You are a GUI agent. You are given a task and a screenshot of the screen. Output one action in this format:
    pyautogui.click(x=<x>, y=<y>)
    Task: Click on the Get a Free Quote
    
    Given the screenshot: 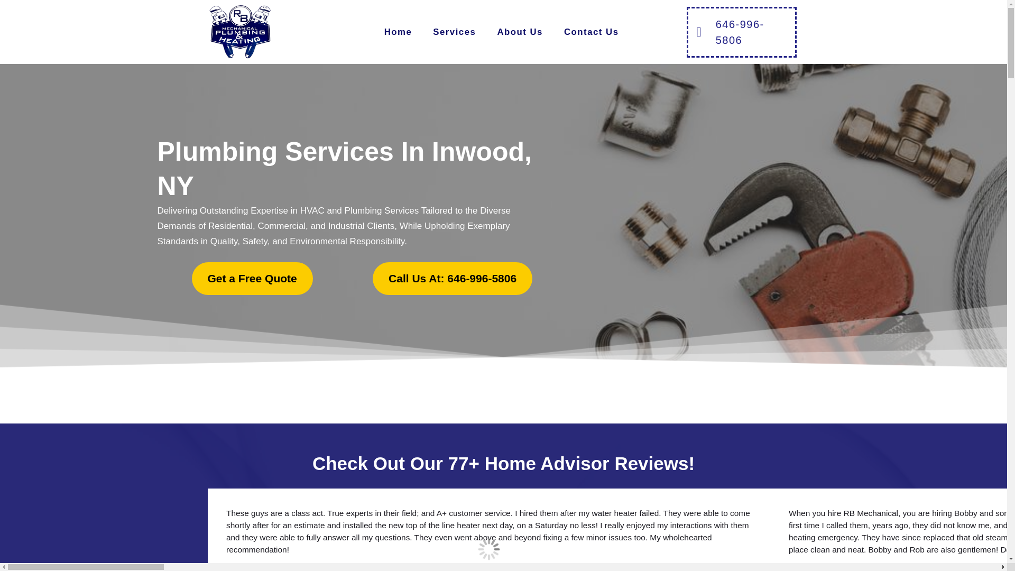 What is the action you would take?
    pyautogui.click(x=252, y=278)
    